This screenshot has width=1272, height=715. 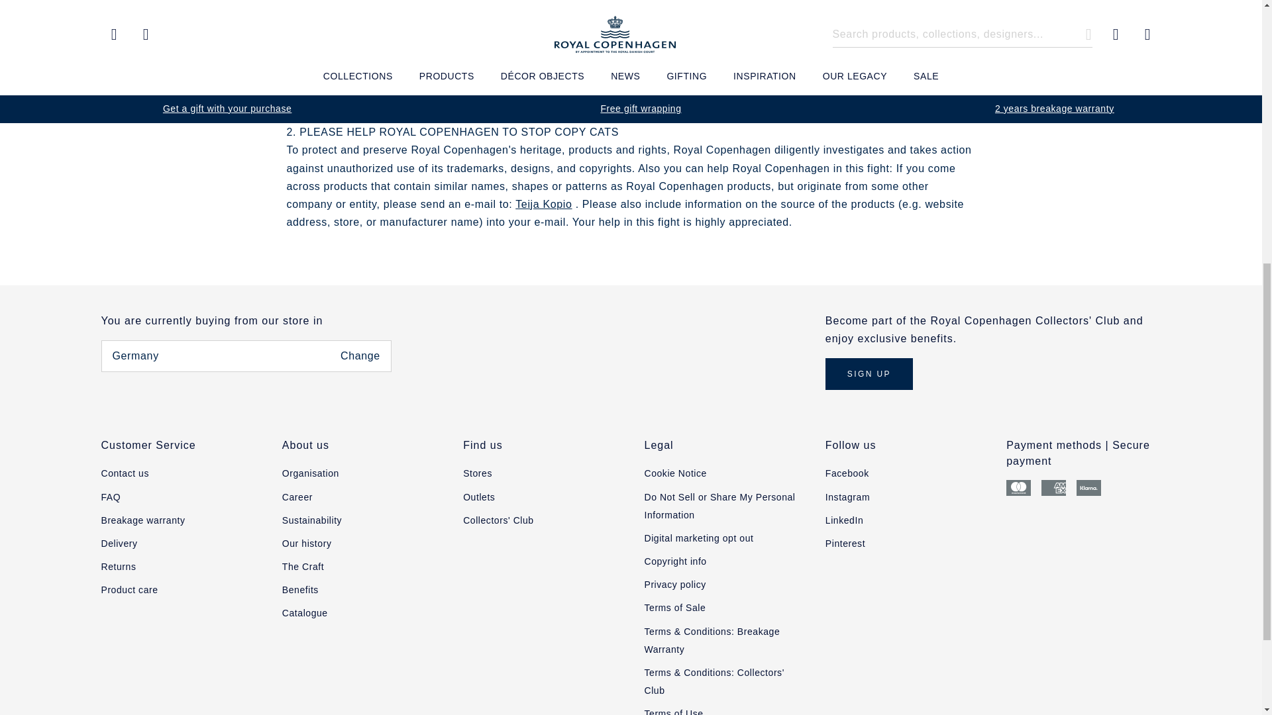 What do you see at coordinates (674, 608) in the screenshot?
I see `Terms and Conditions` at bounding box center [674, 608].